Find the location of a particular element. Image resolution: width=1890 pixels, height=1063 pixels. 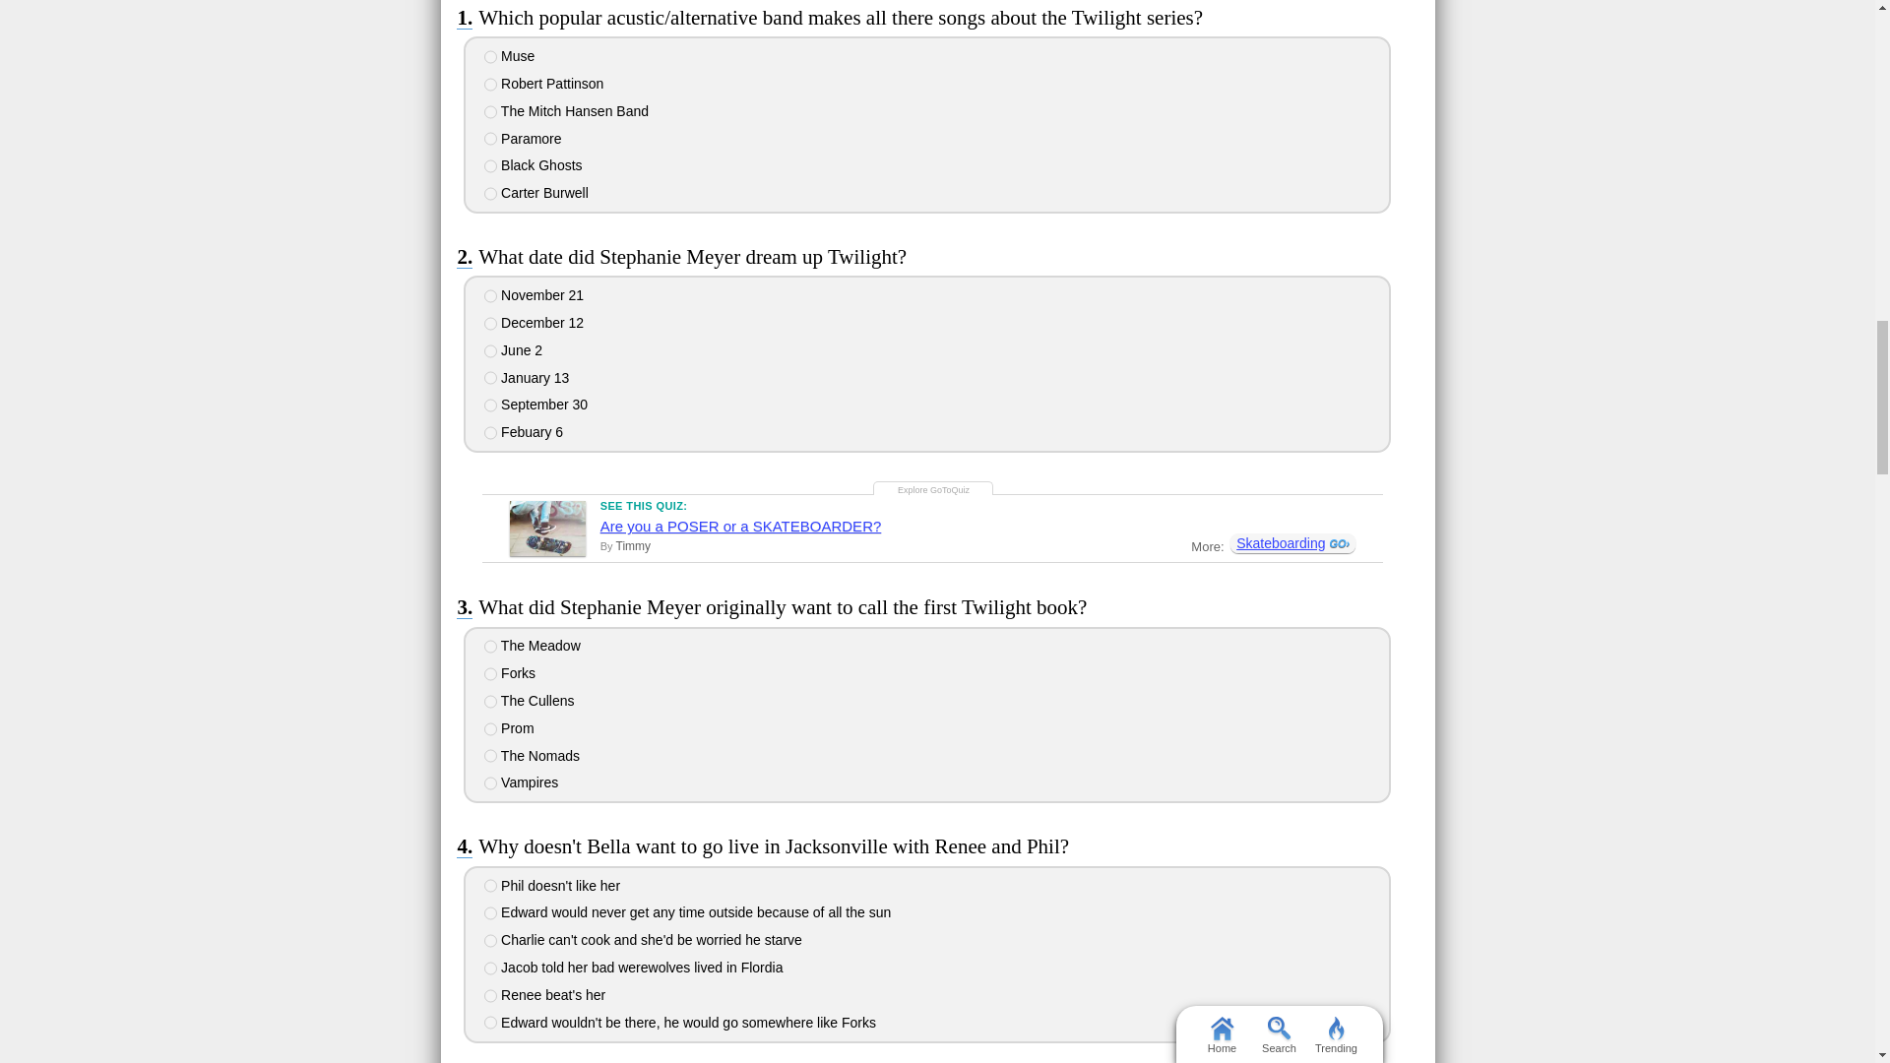

6 is located at coordinates (490, 194).